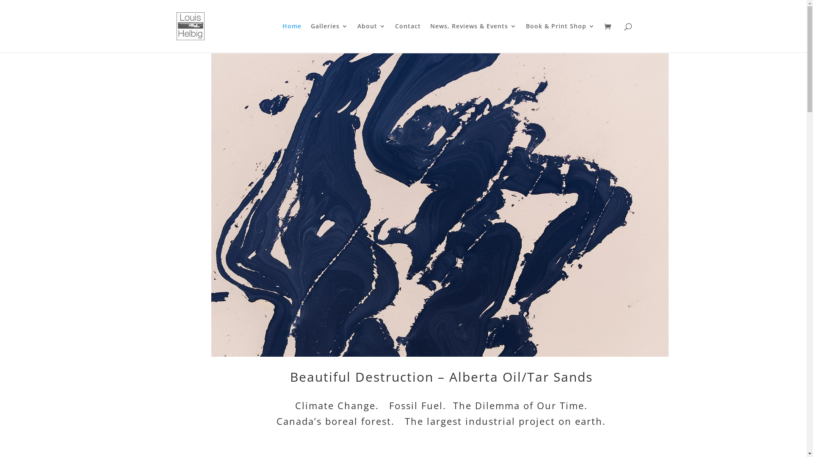 The height and width of the screenshot is (457, 813). Describe the element at coordinates (407, 38) in the screenshot. I see `Contact` at that location.